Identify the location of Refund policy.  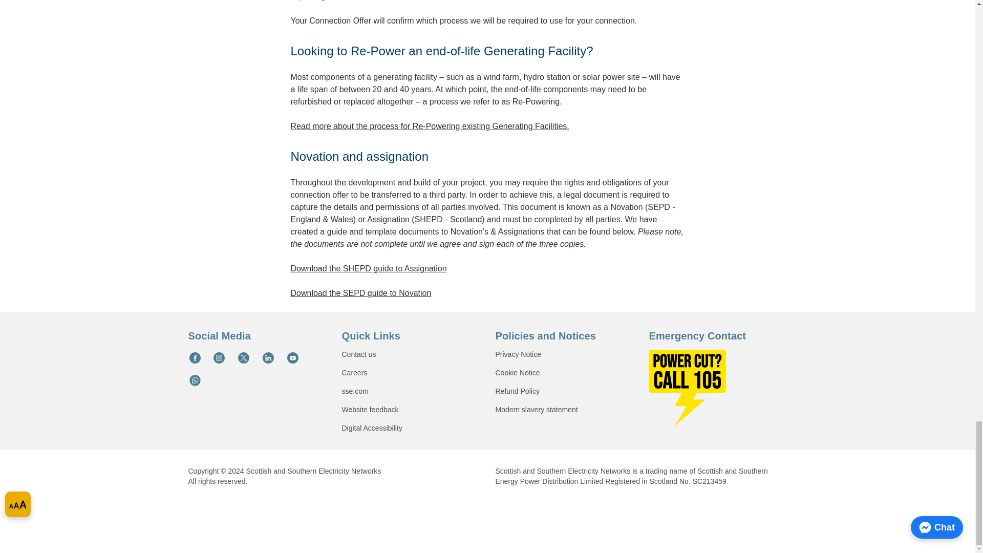
(517, 391).